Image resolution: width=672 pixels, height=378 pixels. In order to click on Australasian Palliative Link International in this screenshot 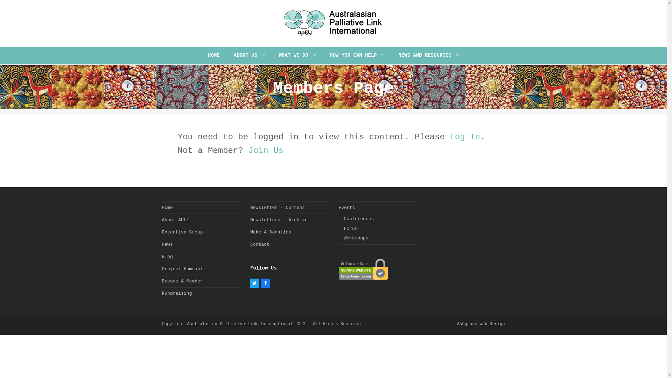, I will do `click(240, 324)`.